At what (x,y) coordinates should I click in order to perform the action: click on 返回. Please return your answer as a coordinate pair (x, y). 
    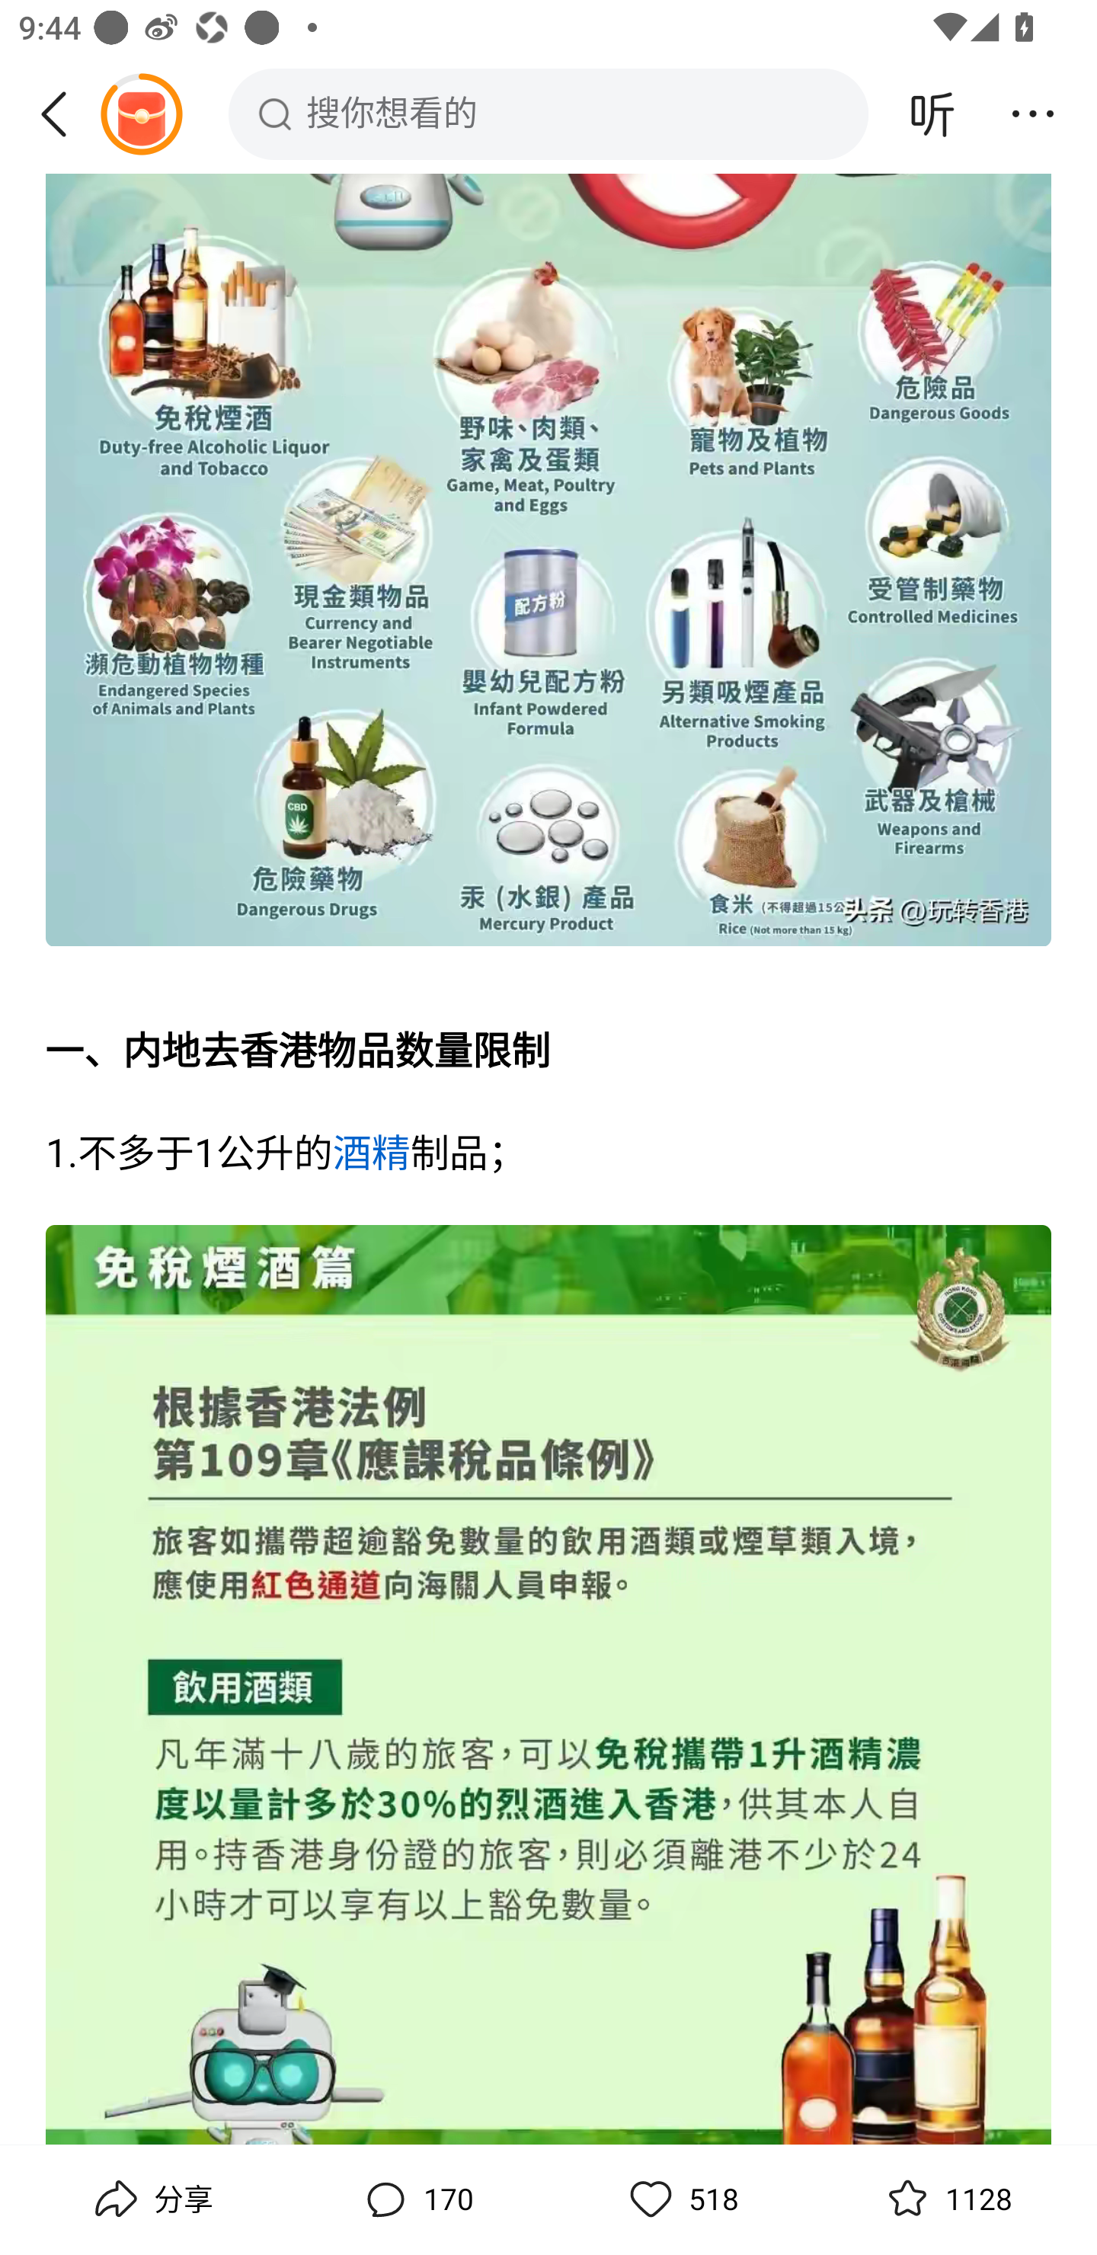
    Looking at the image, I should click on (63, 114).